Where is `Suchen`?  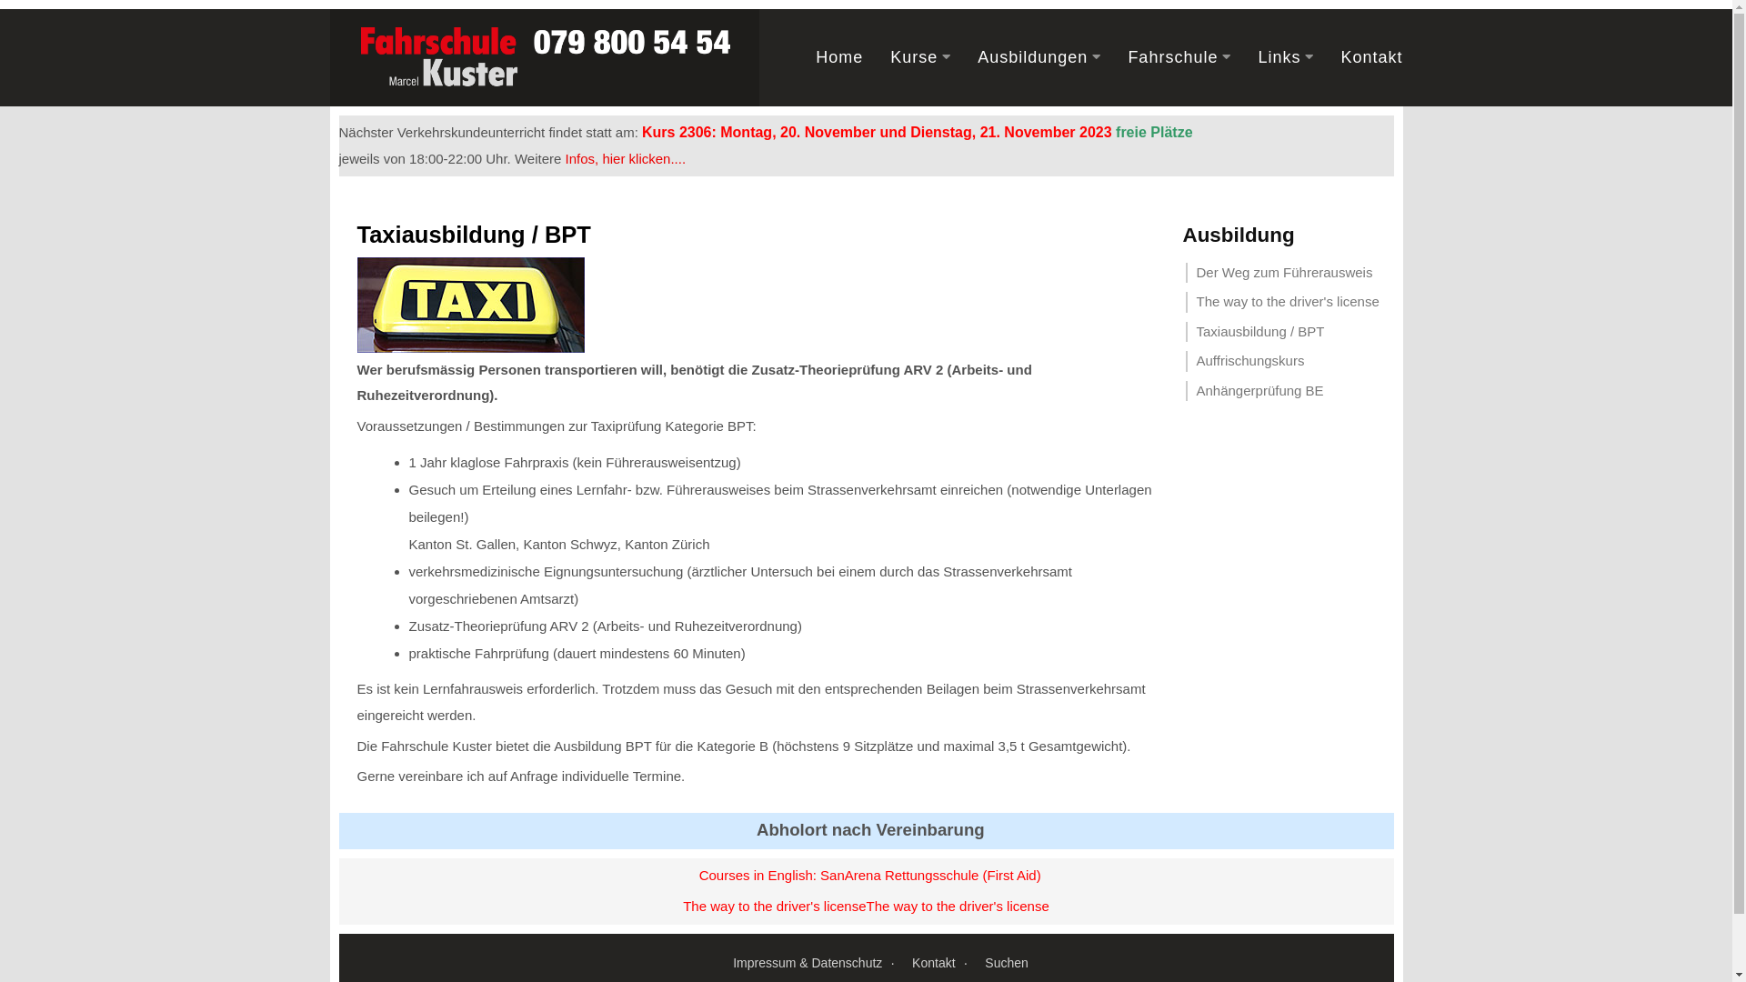 Suchen is located at coordinates (1006, 963).